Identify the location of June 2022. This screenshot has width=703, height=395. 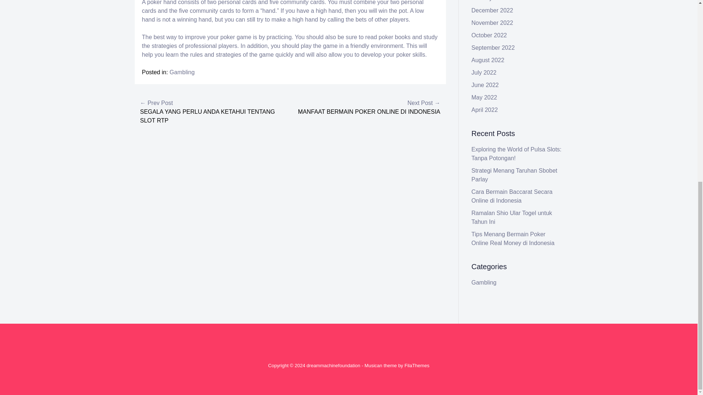
(486, 85).